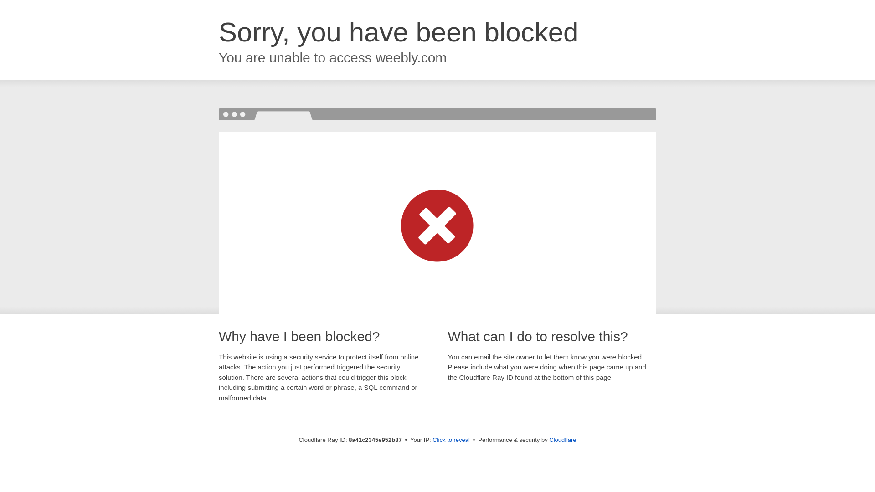 This screenshot has width=875, height=492. Describe the element at coordinates (562, 440) in the screenshot. I see `Cloudflare` at that location.